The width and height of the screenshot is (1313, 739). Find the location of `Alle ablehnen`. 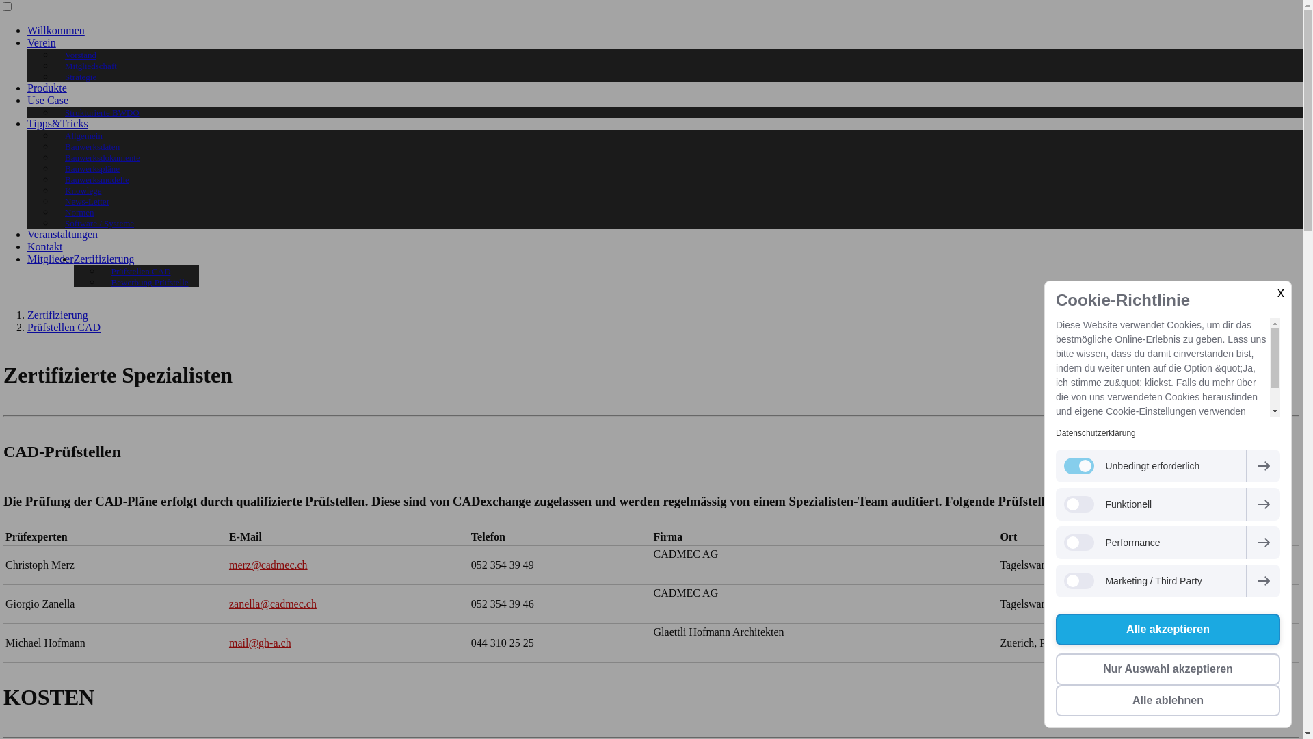

Alle ablehnen is located at coordinates (1168, 701).